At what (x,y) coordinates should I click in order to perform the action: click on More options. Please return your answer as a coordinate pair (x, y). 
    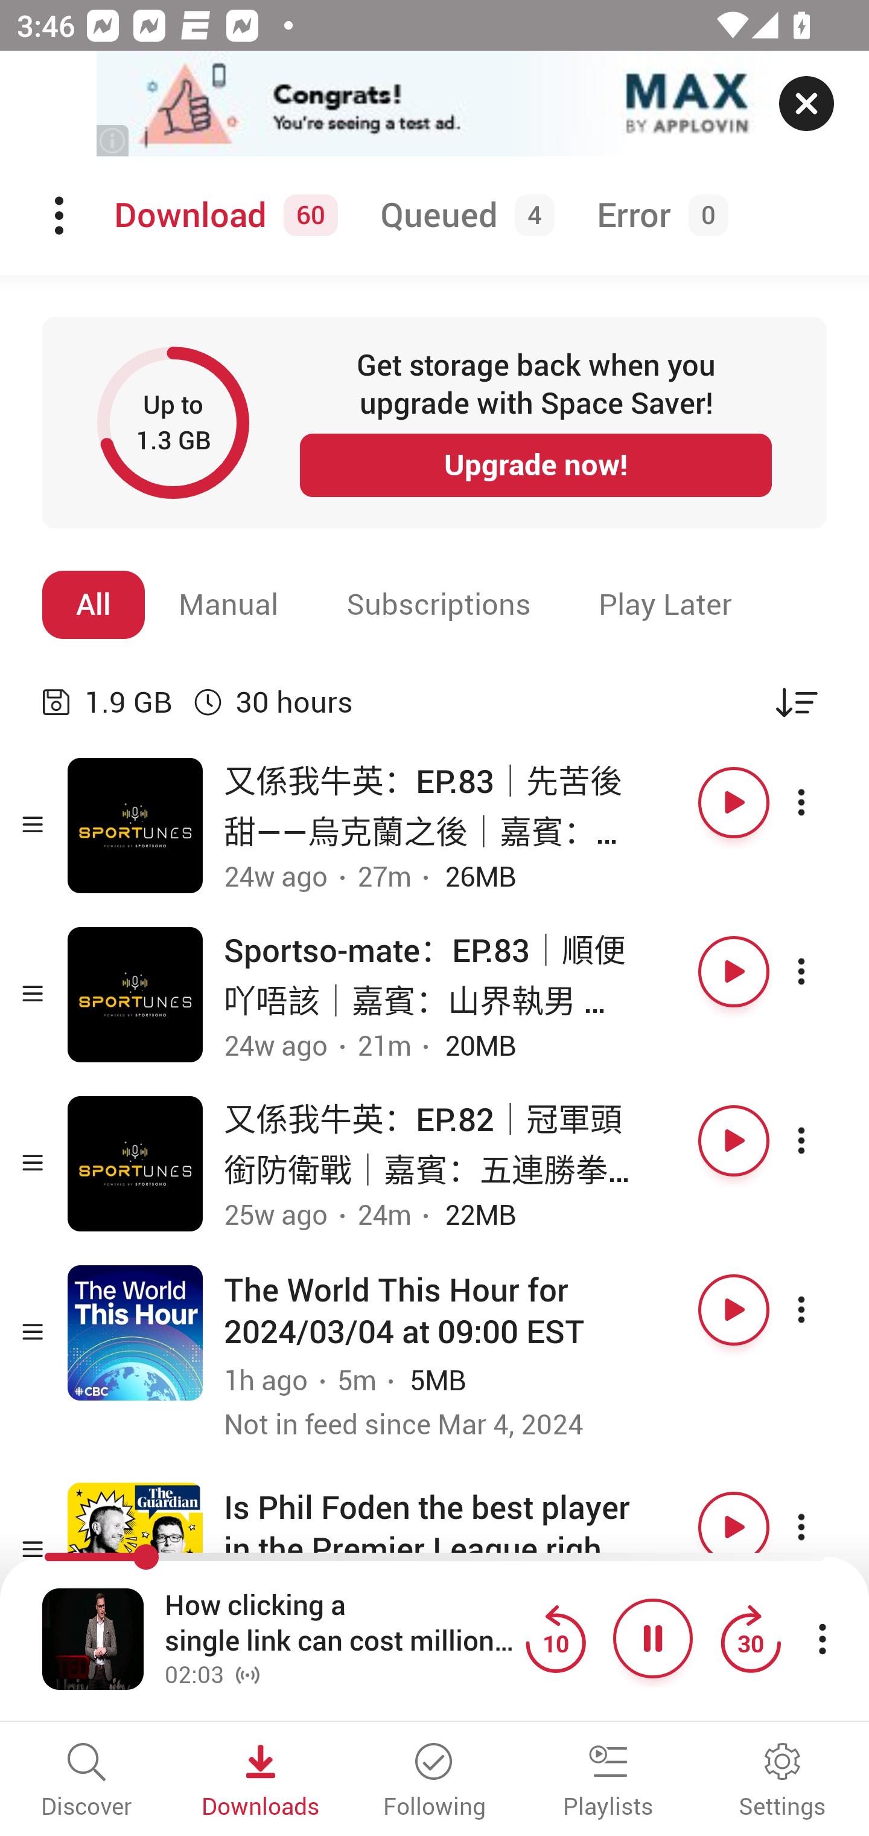
    Looking at the image, I should click on (822, 802).